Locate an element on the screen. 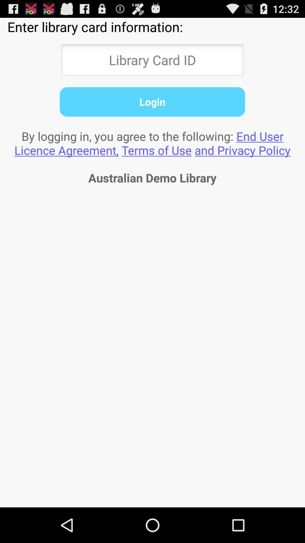  enter library card id is located at coordinates (152, 62).